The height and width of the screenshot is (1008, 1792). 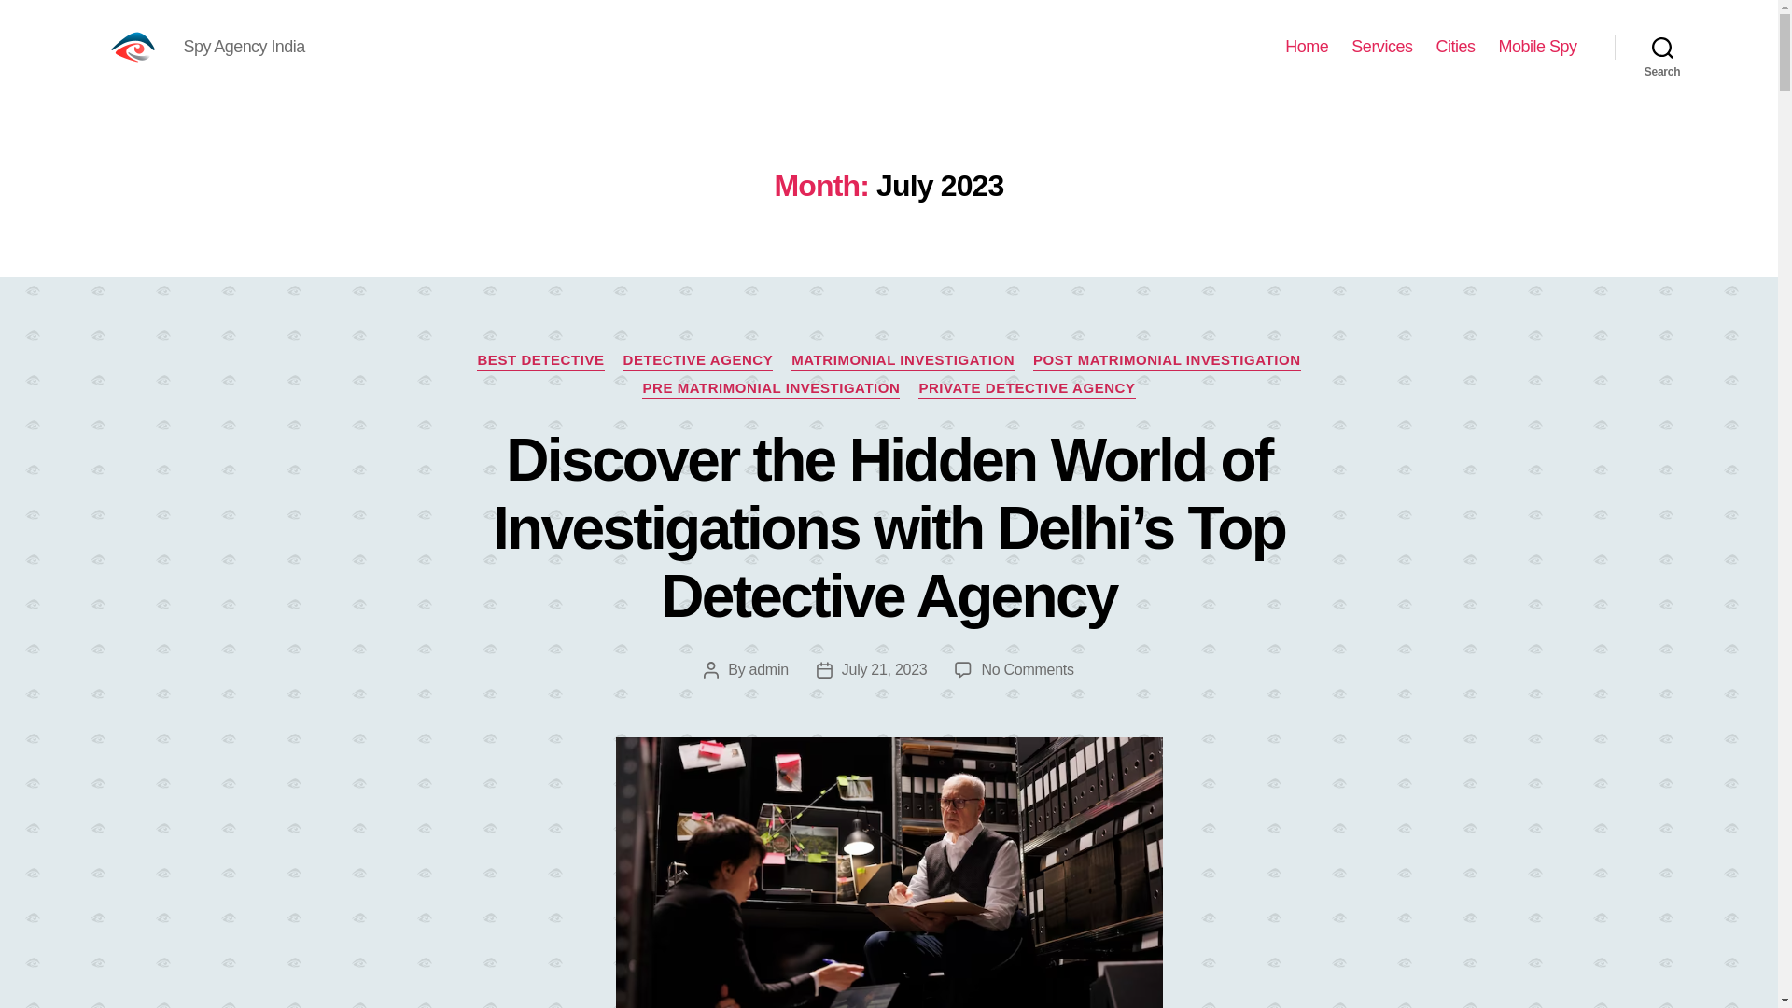 I want to click on Cities, so click(x=1454, y=47).